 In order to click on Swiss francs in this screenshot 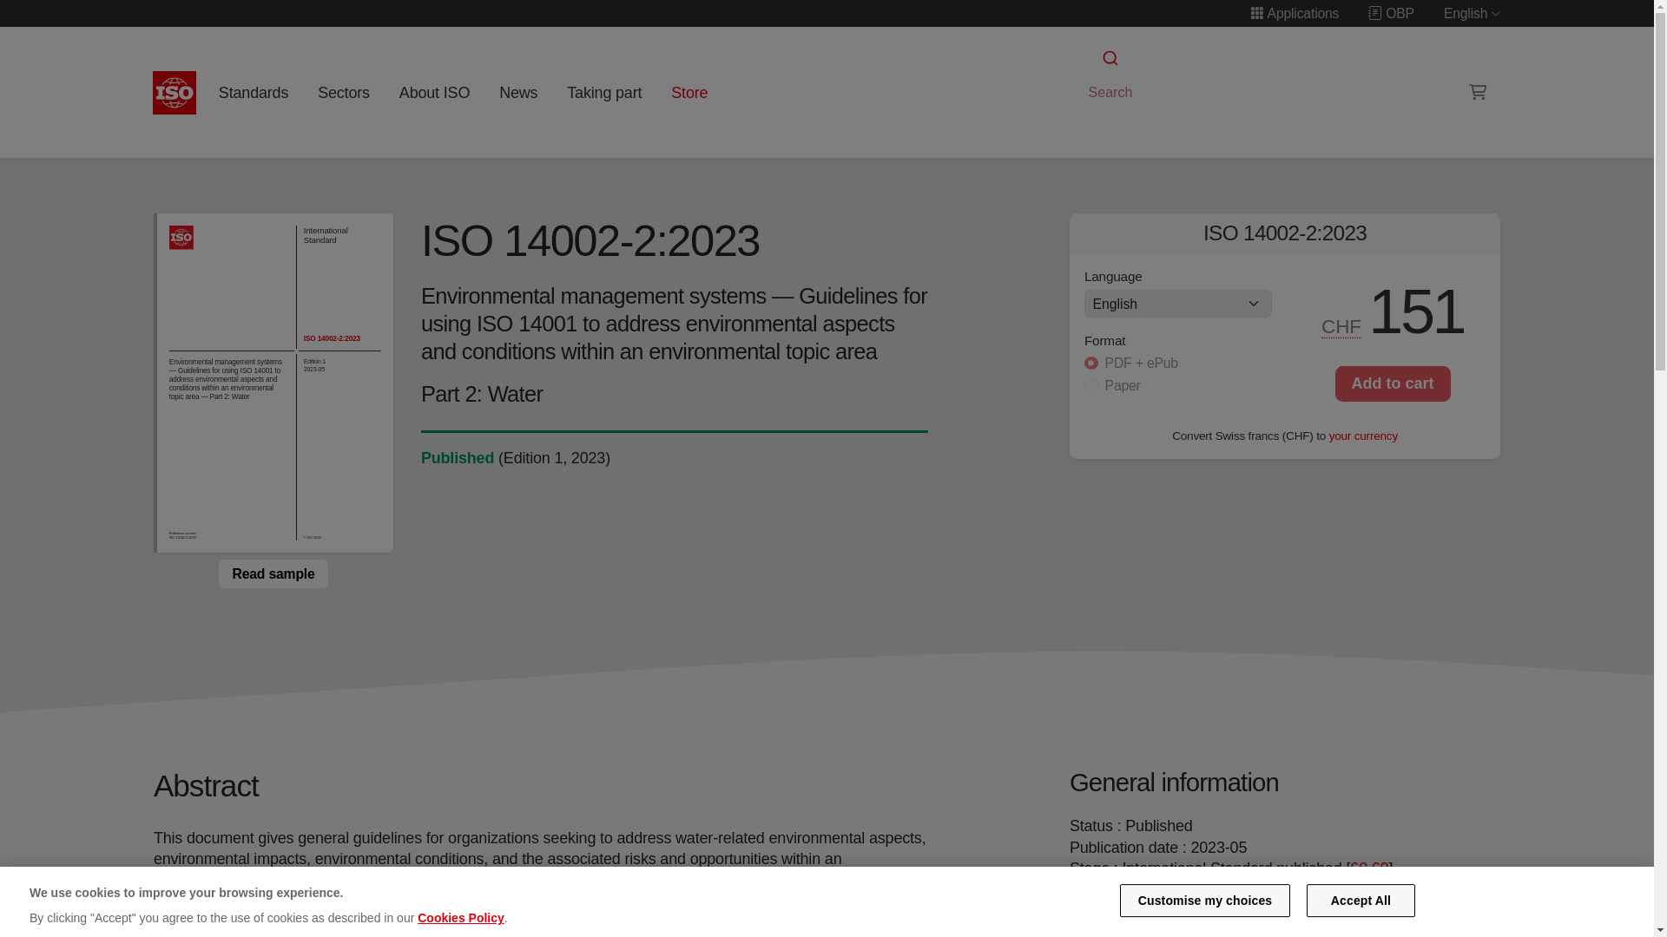, I will do `click(1341, 326)`.